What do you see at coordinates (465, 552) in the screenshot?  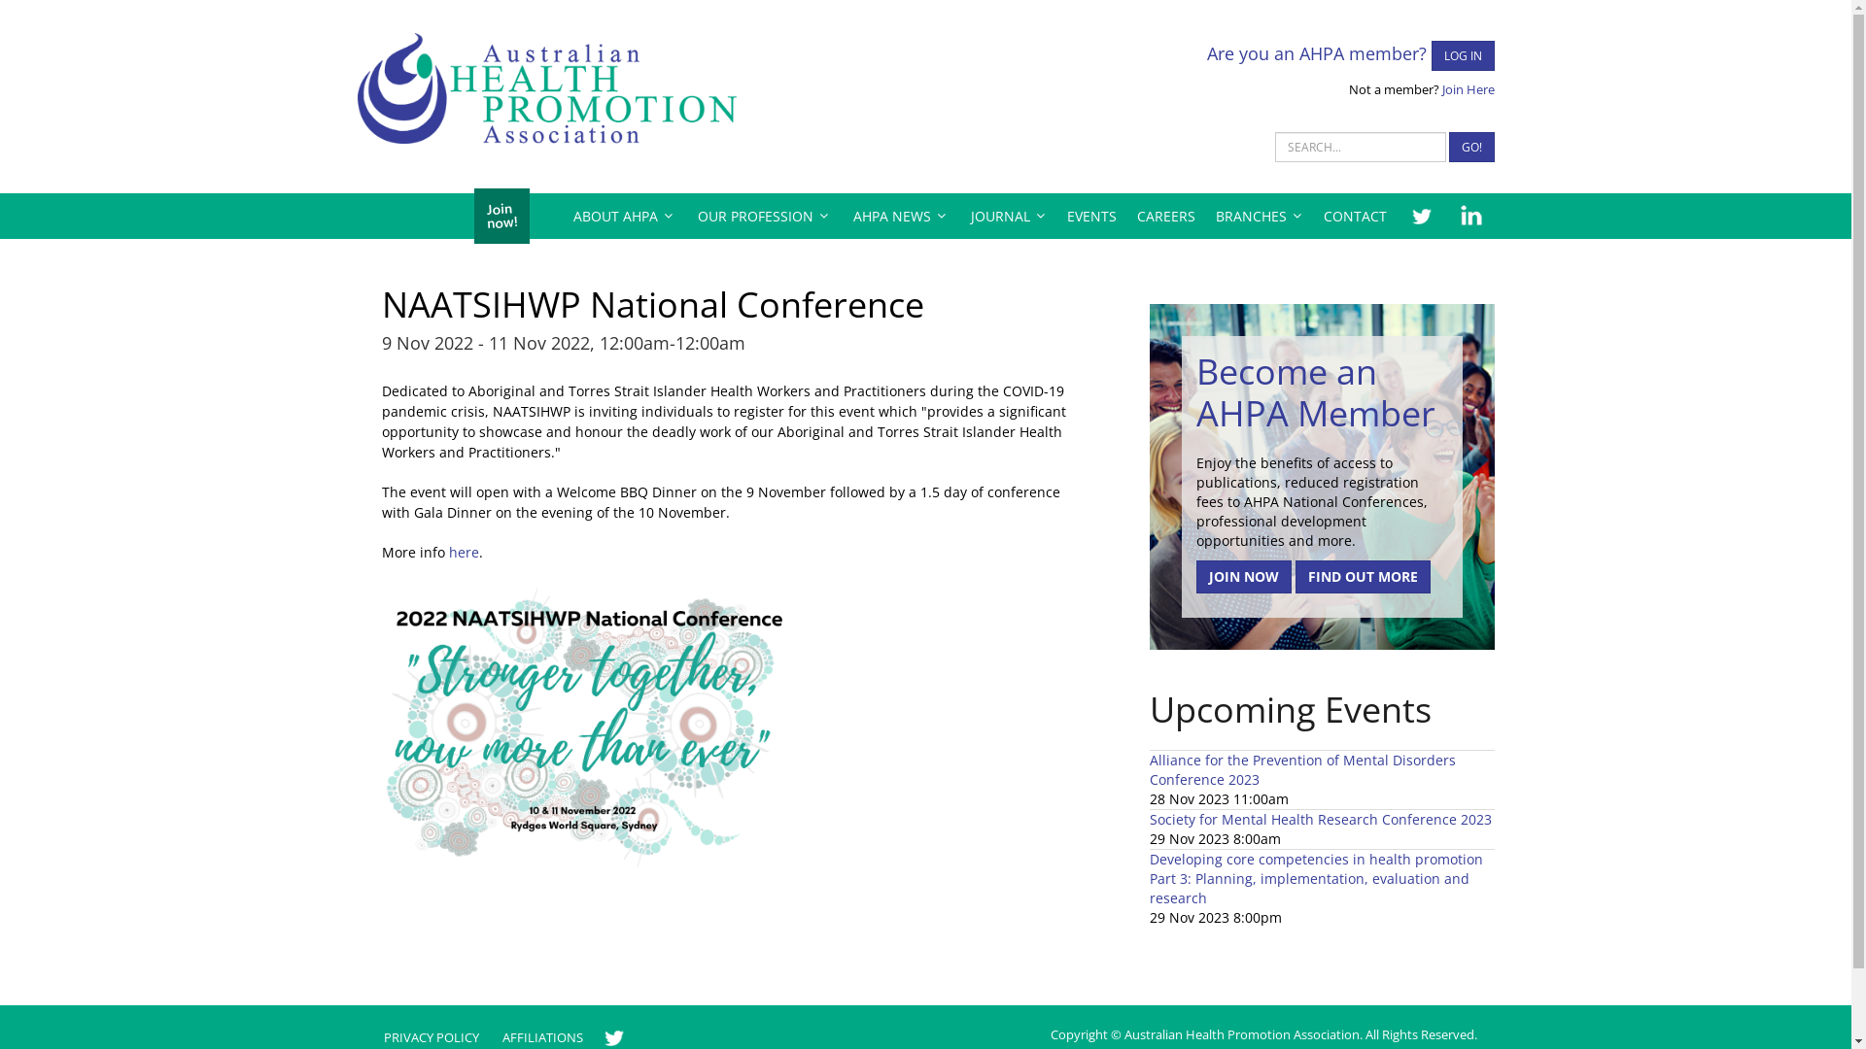 I see `here` at bounding box center [465, 552].